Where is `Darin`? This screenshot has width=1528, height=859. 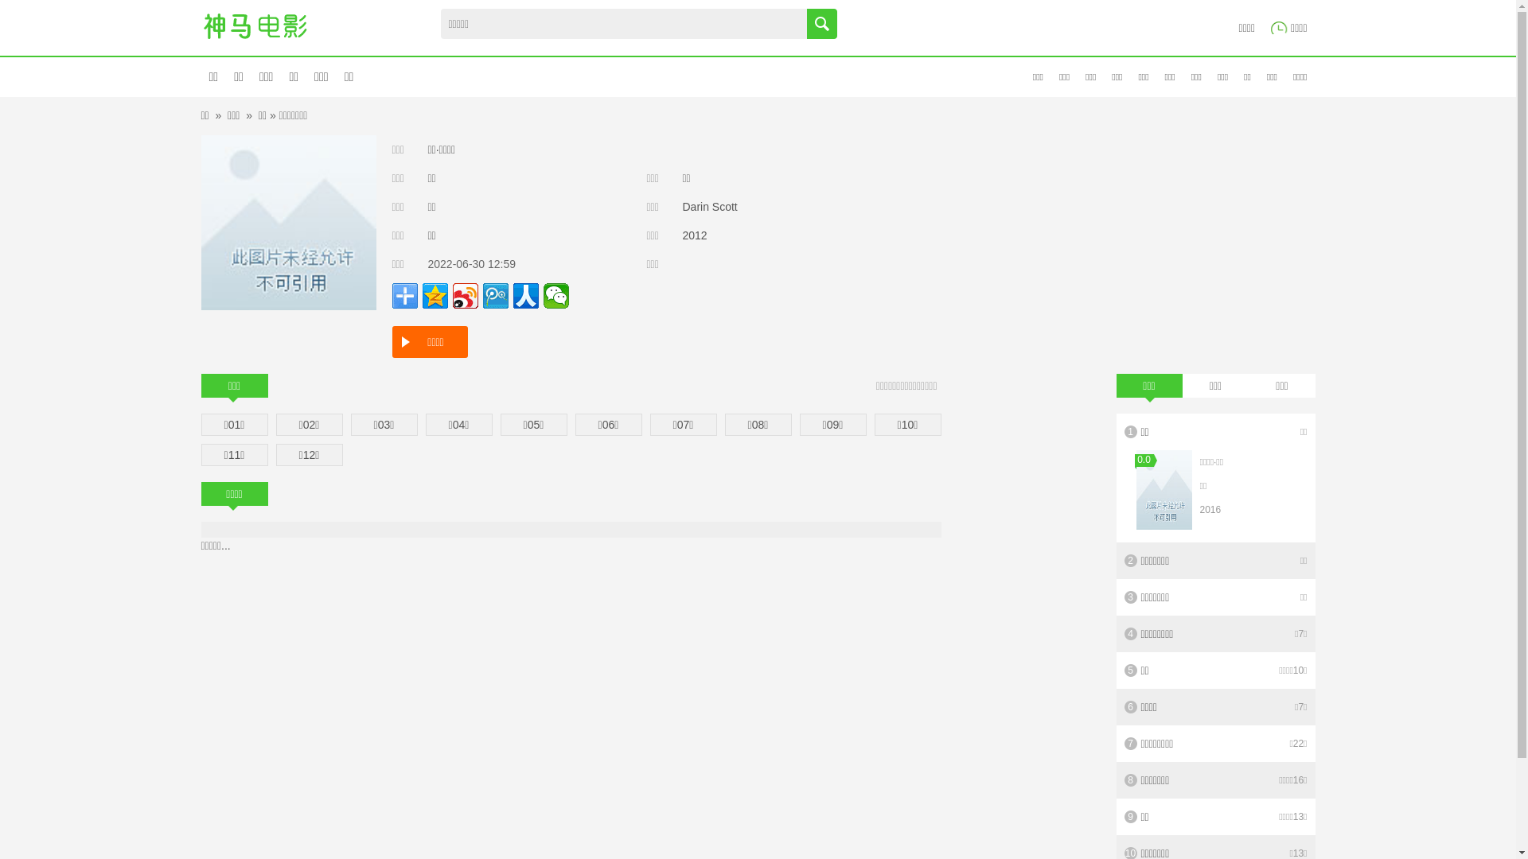
Darin is located at coordinates (696, 207).